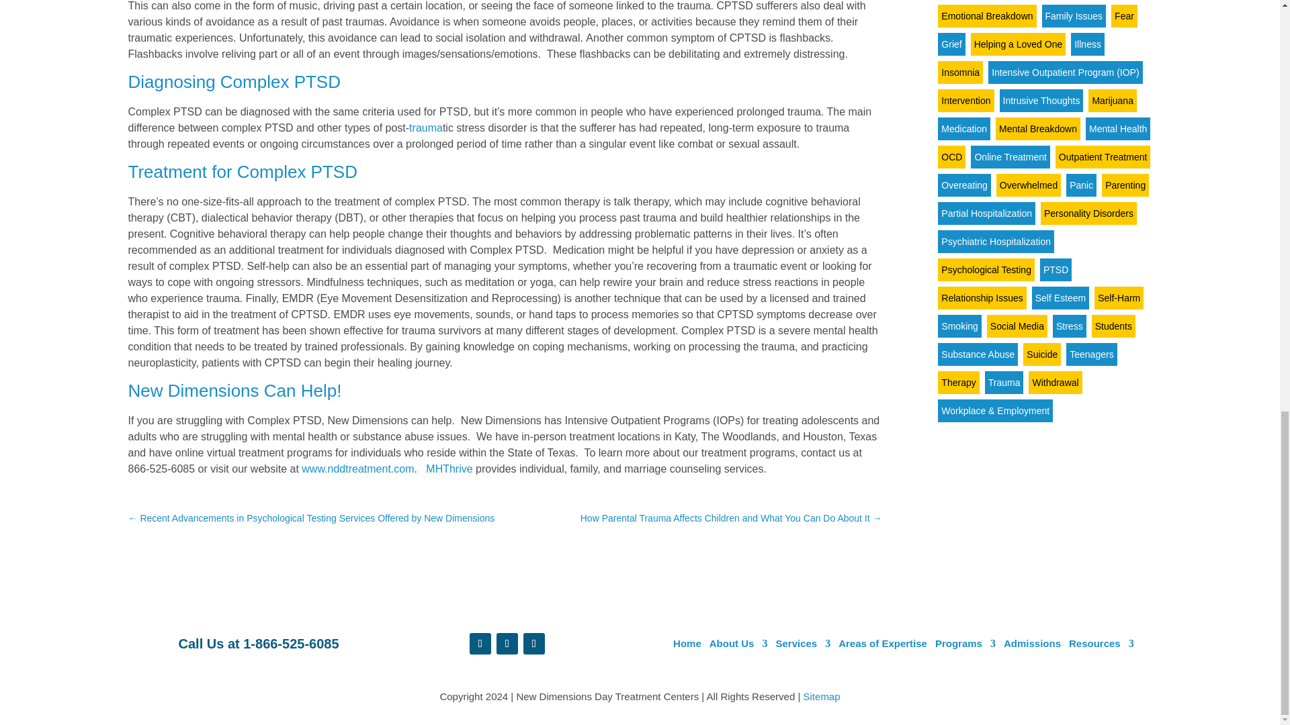  What do you see at coordinates (507, 643) in the screenshot?
I see `Follow on LinkedIn` at bounding box center [507, 643].